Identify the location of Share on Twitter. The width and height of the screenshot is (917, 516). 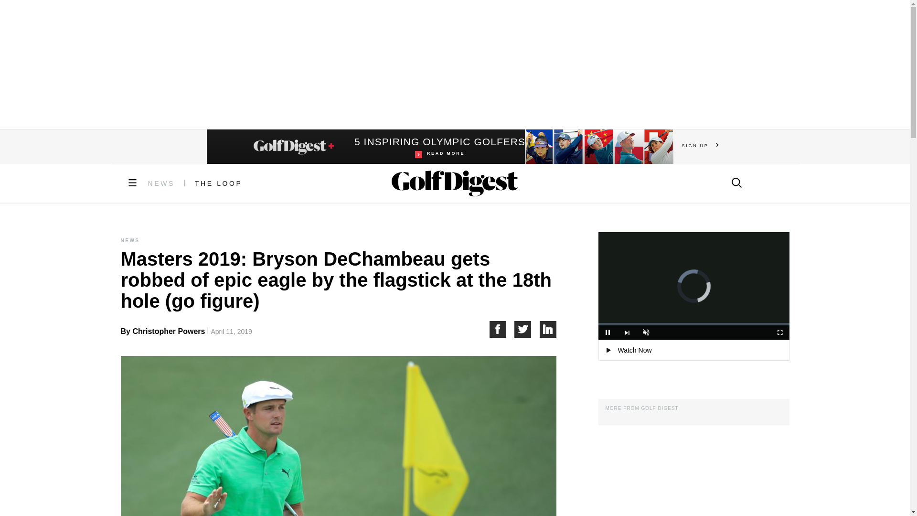
(527, 329).